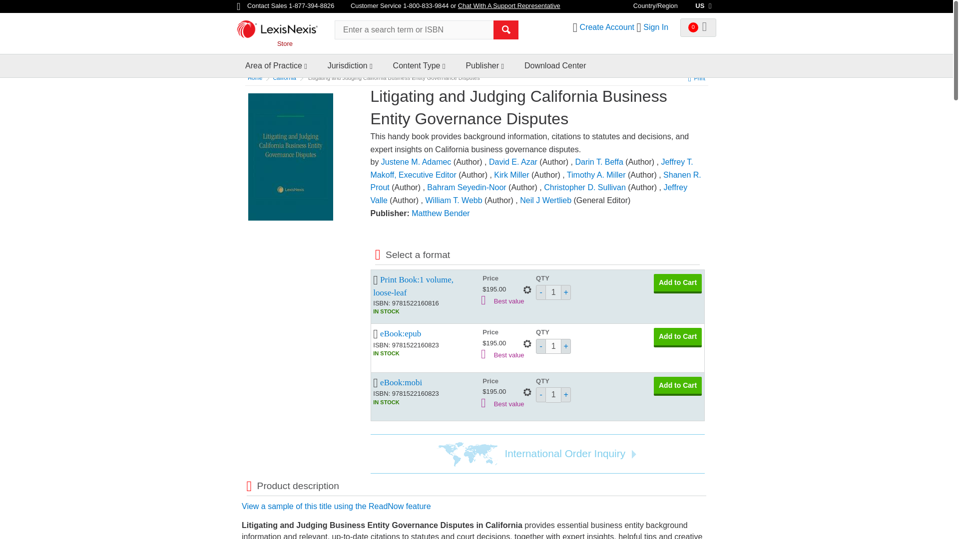  What do you see at coordinates (553, 395) in the screenshot?
I see `1` at bounding box center [553, 395].